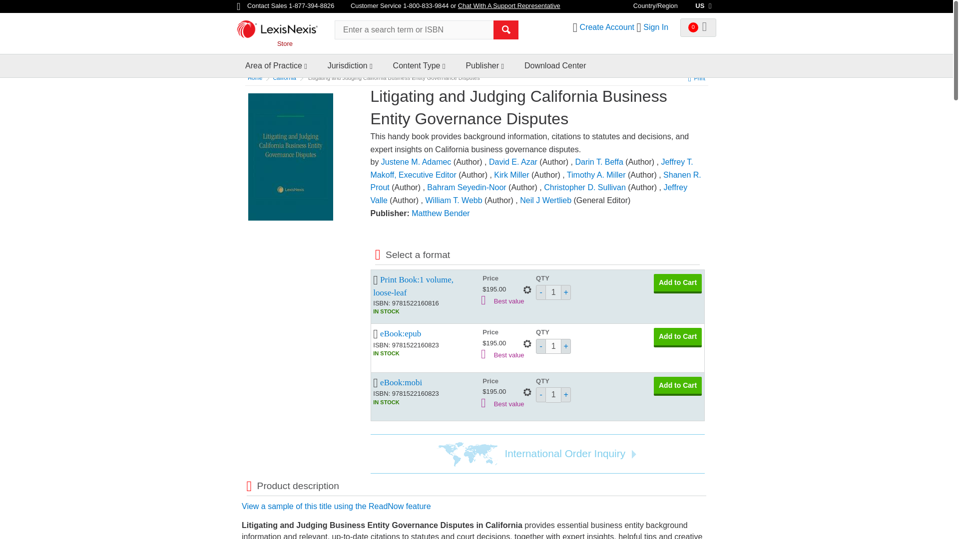  What do you see at coordinates (553, 395) in the screenshot?
I see `1` at bounding box center [553, 395].